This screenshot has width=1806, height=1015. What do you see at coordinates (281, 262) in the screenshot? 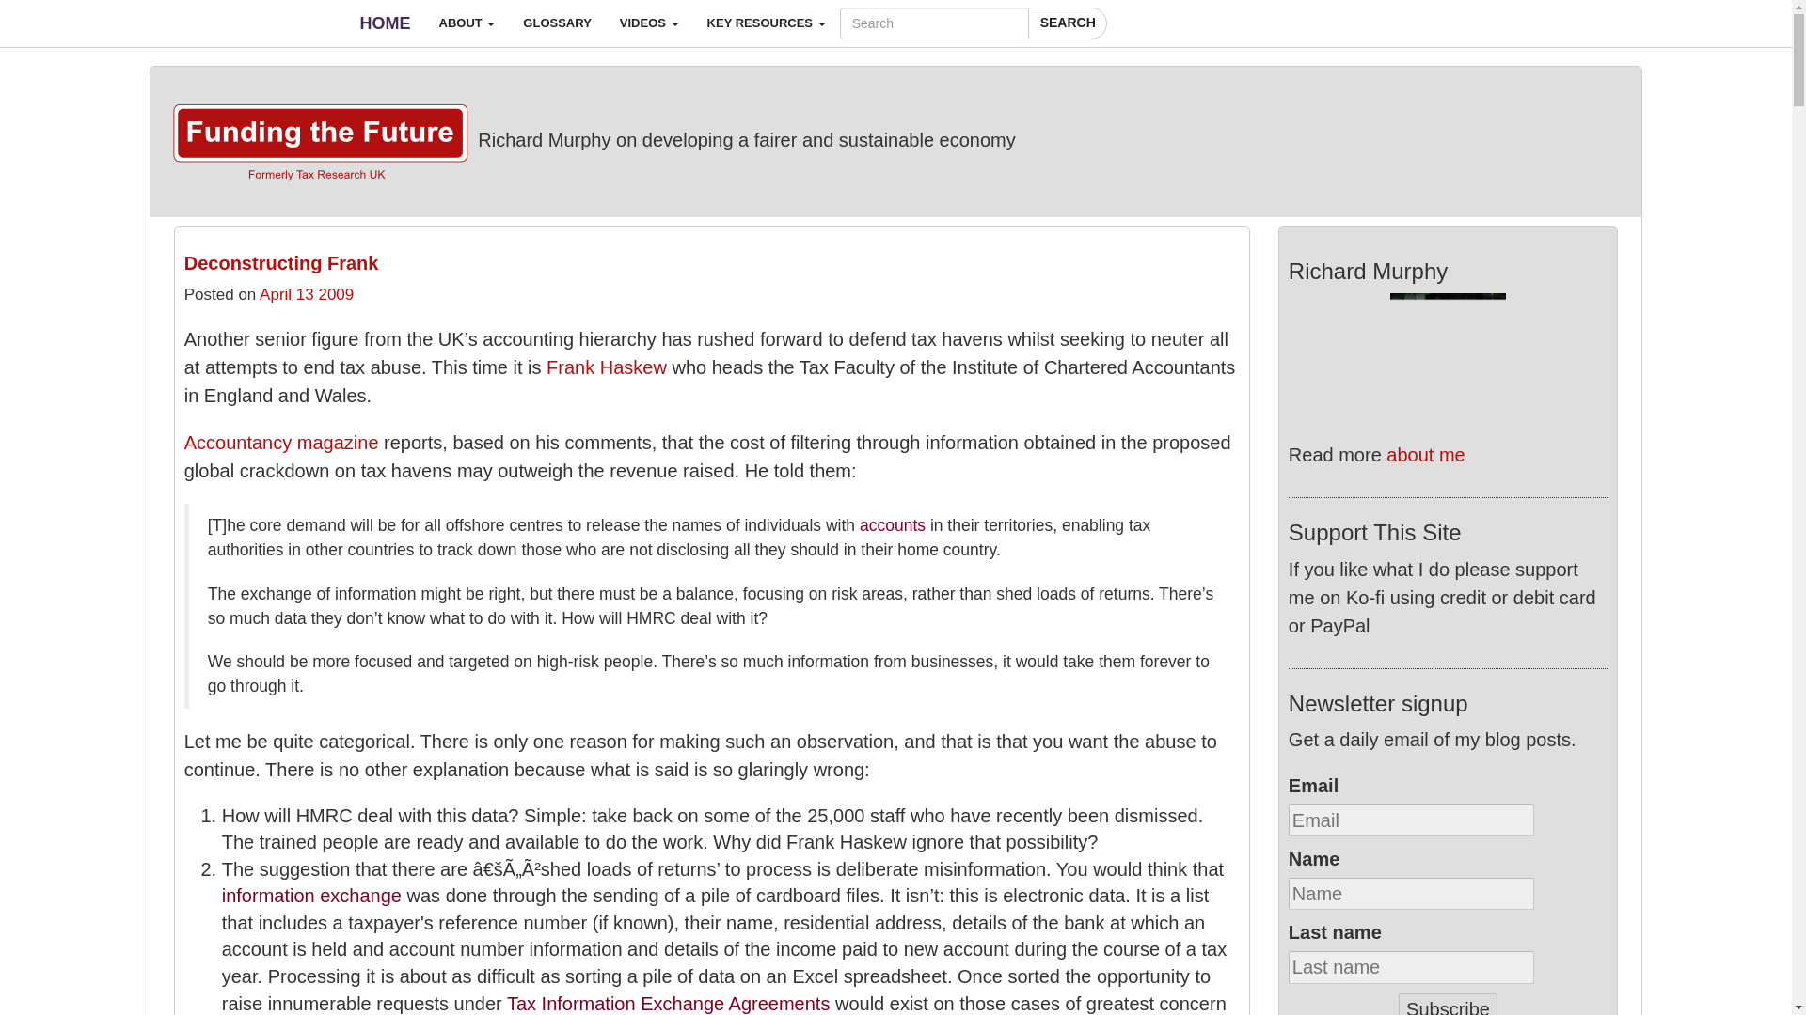
I see `Deconstructing Frank` at bounding box center [281, 262].